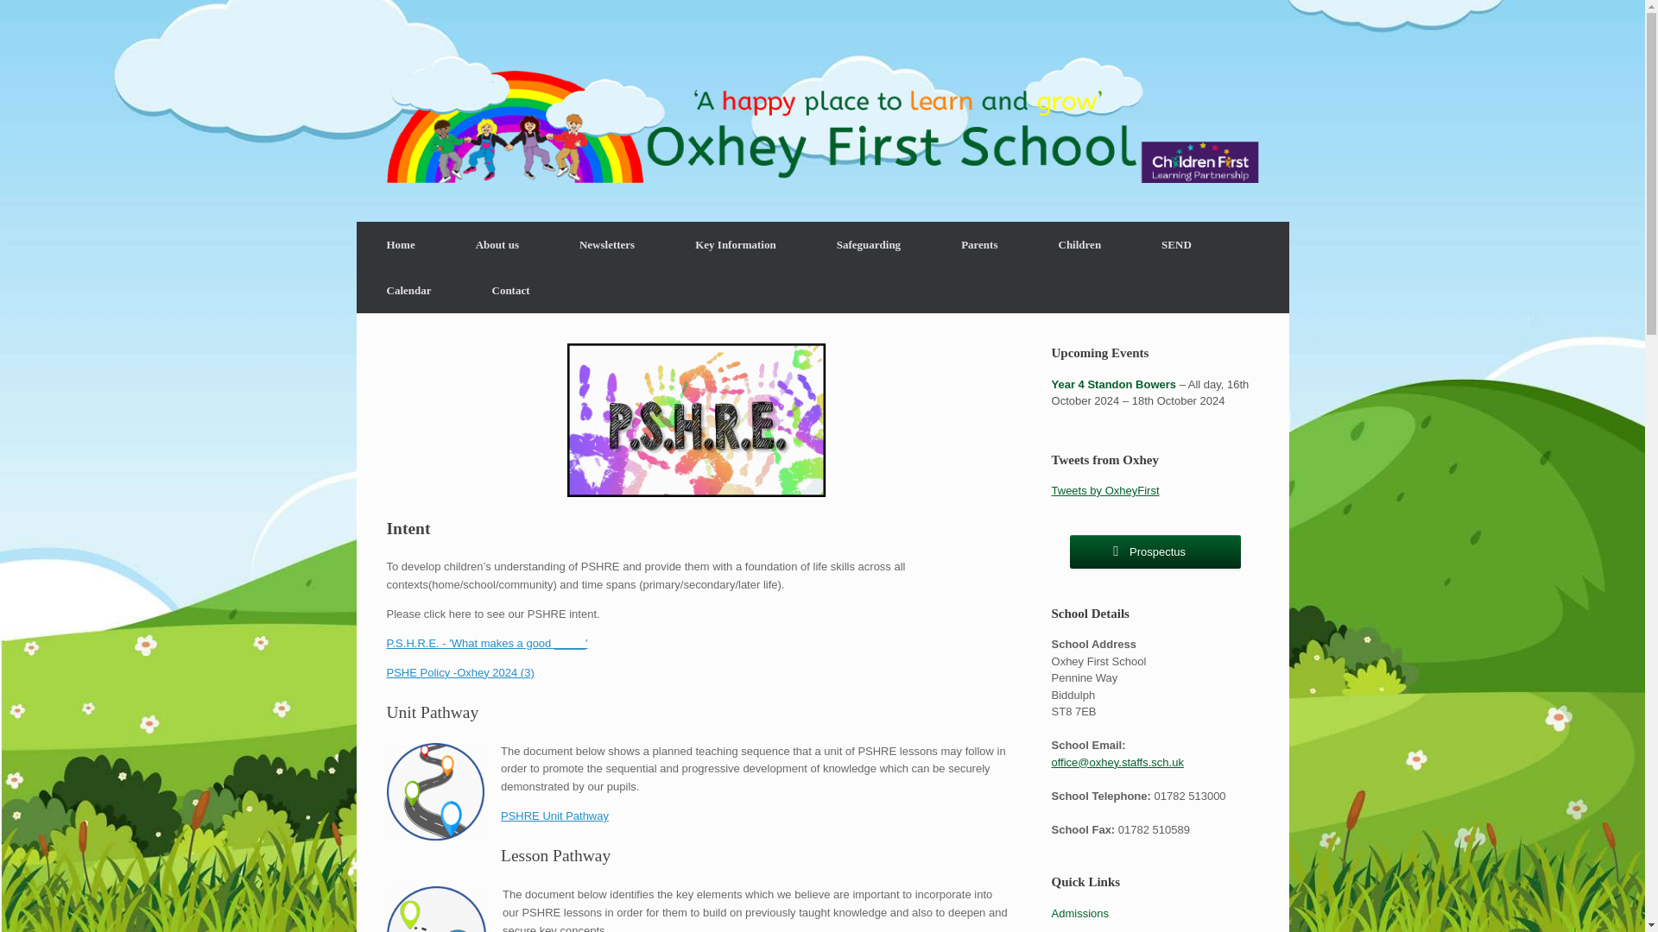 The height and width of the screenshot is (932, 1658). Describe the element at coordinates (400, 244) in the screenshot. I see `Home` at that location.